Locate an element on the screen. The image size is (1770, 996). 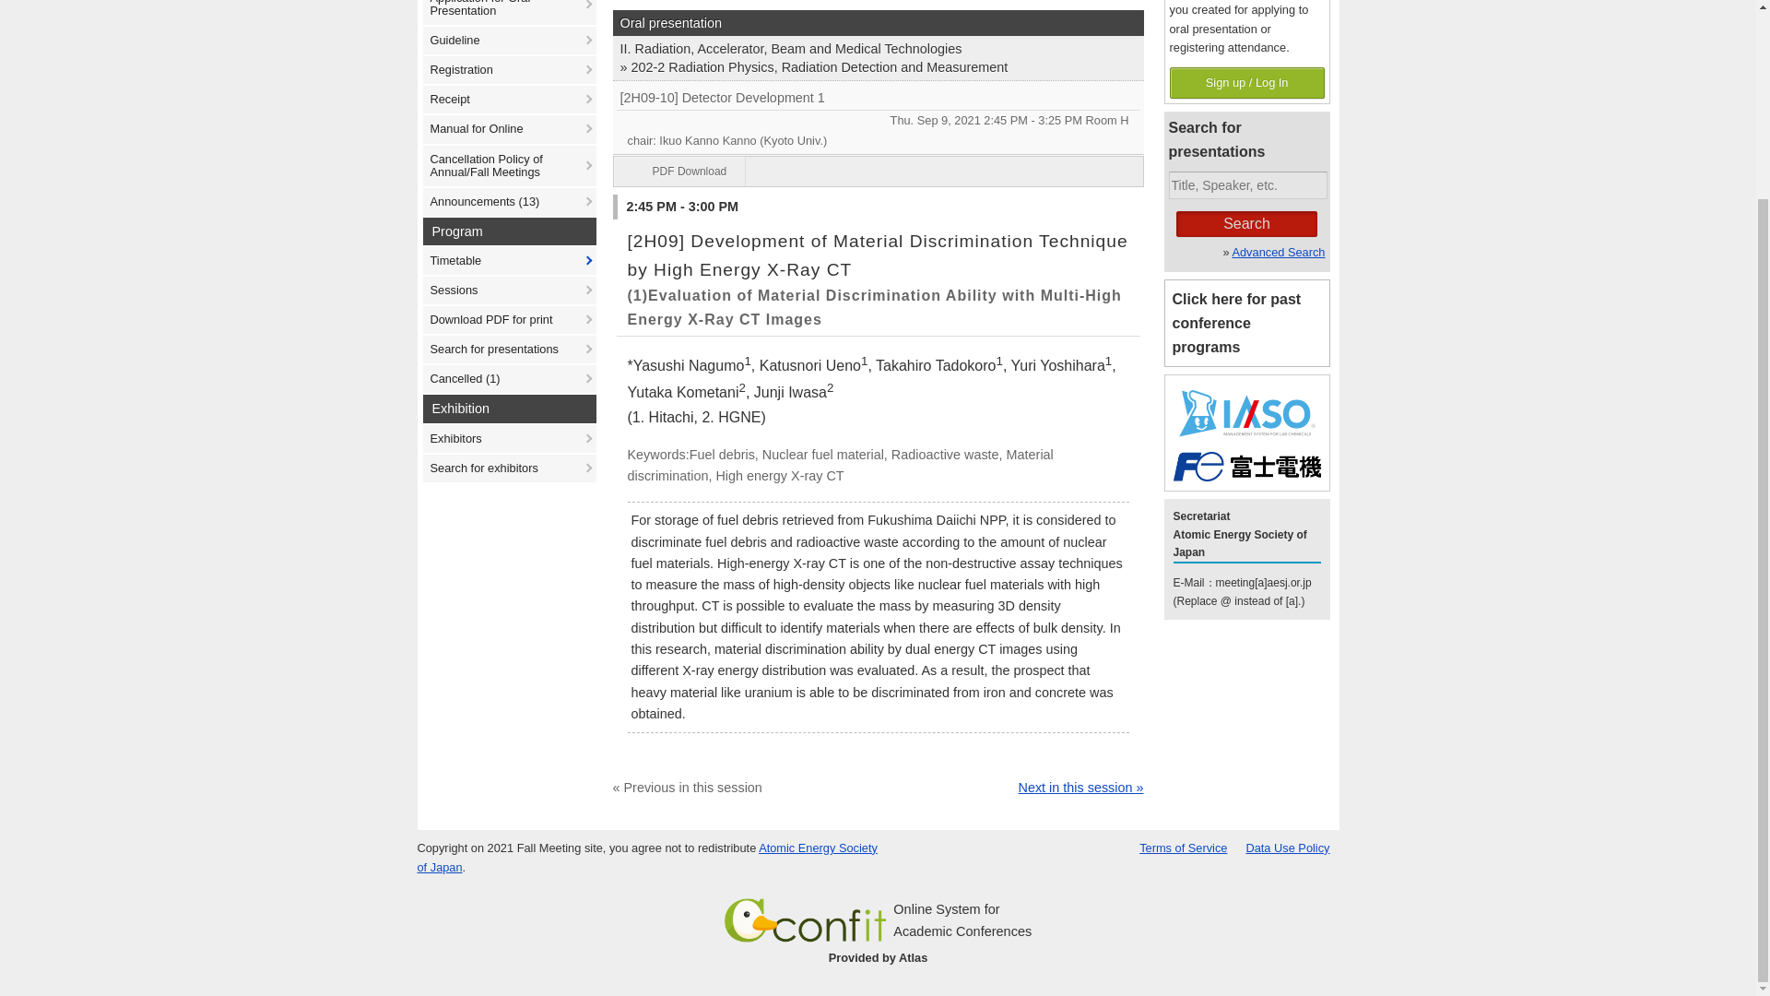
Receipt is located at coordinates (509, 100).